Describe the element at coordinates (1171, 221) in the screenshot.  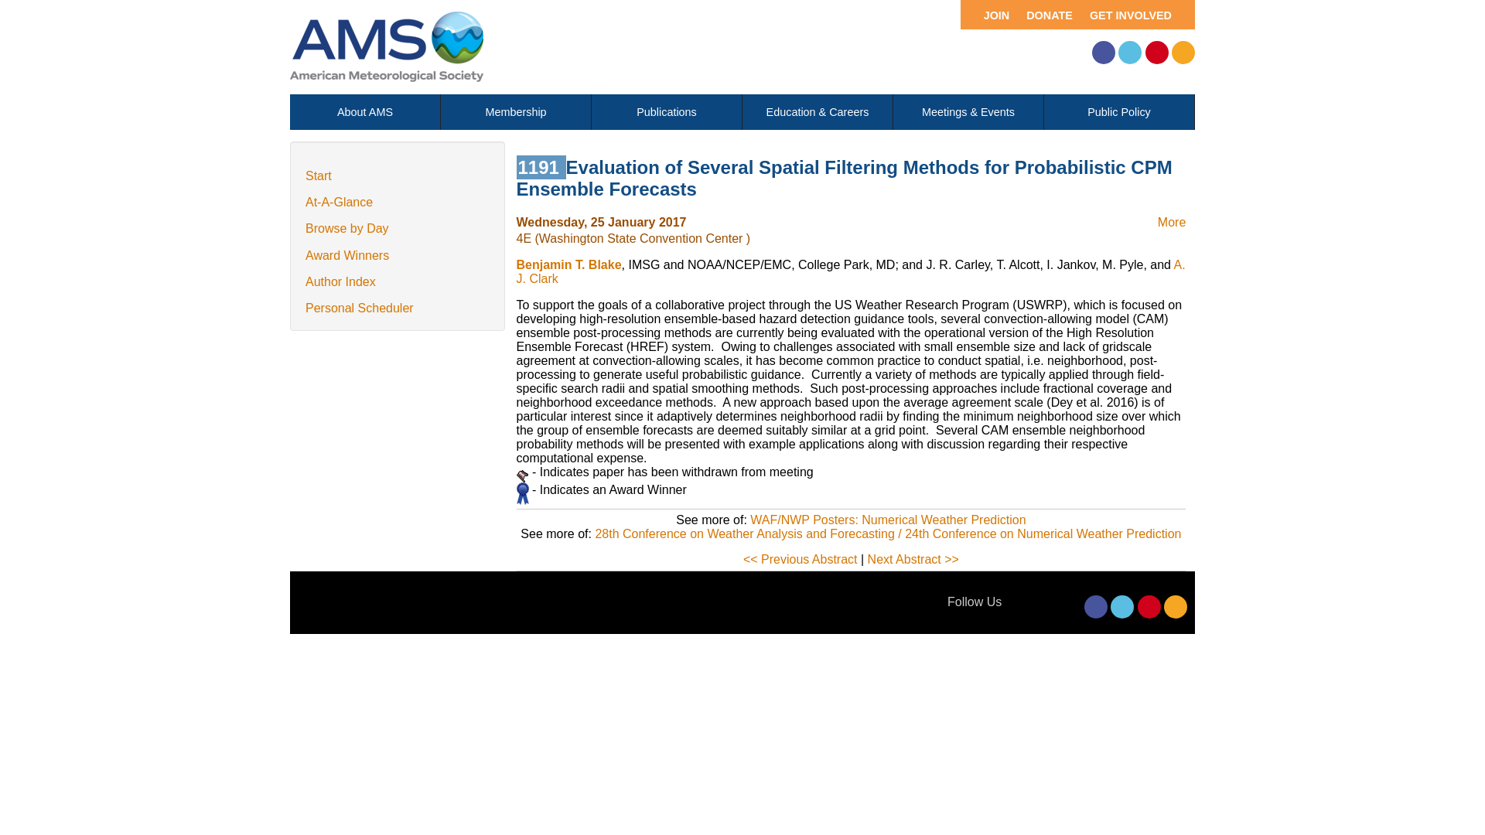
I see `More` at that location.